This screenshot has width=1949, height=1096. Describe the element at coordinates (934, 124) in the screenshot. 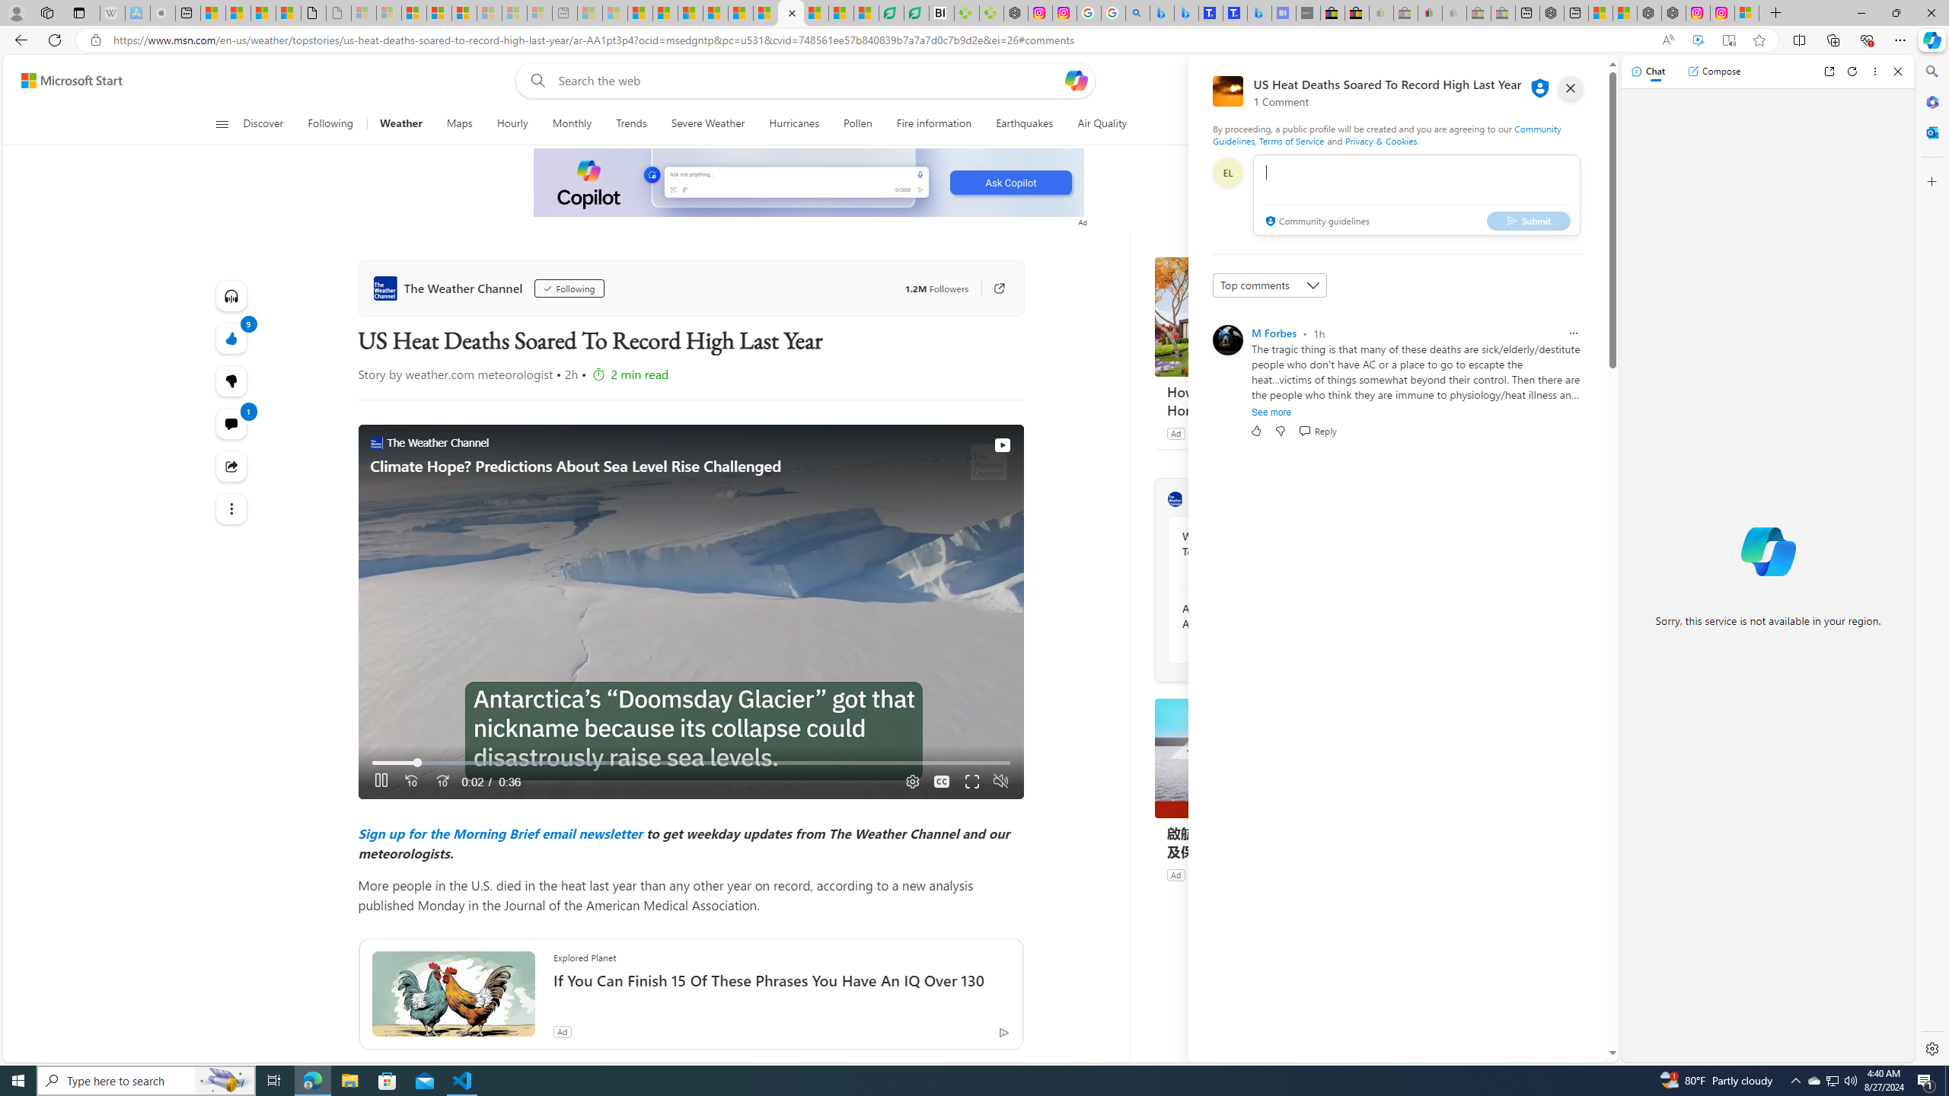

I see `Fire information` at that location.